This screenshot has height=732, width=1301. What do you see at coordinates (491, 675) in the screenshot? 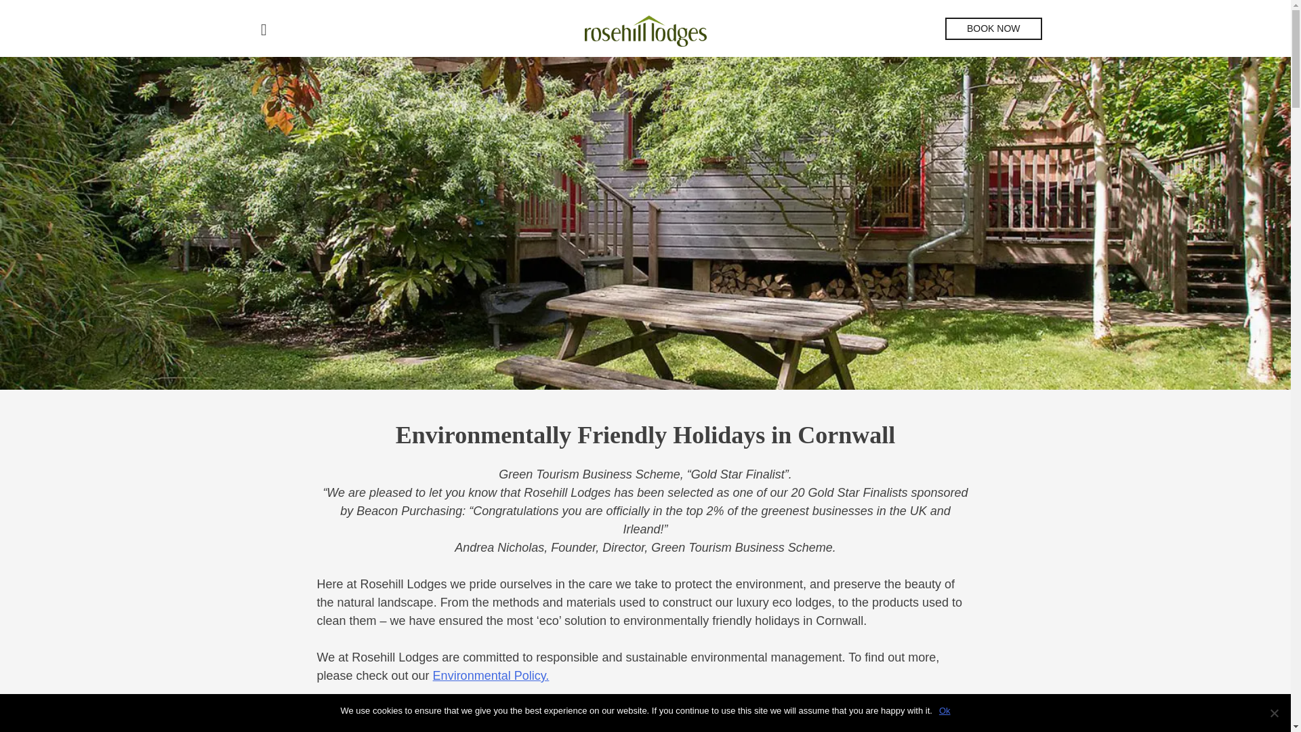
I see `Environmental Policy.` at bounding box center [491, 675].